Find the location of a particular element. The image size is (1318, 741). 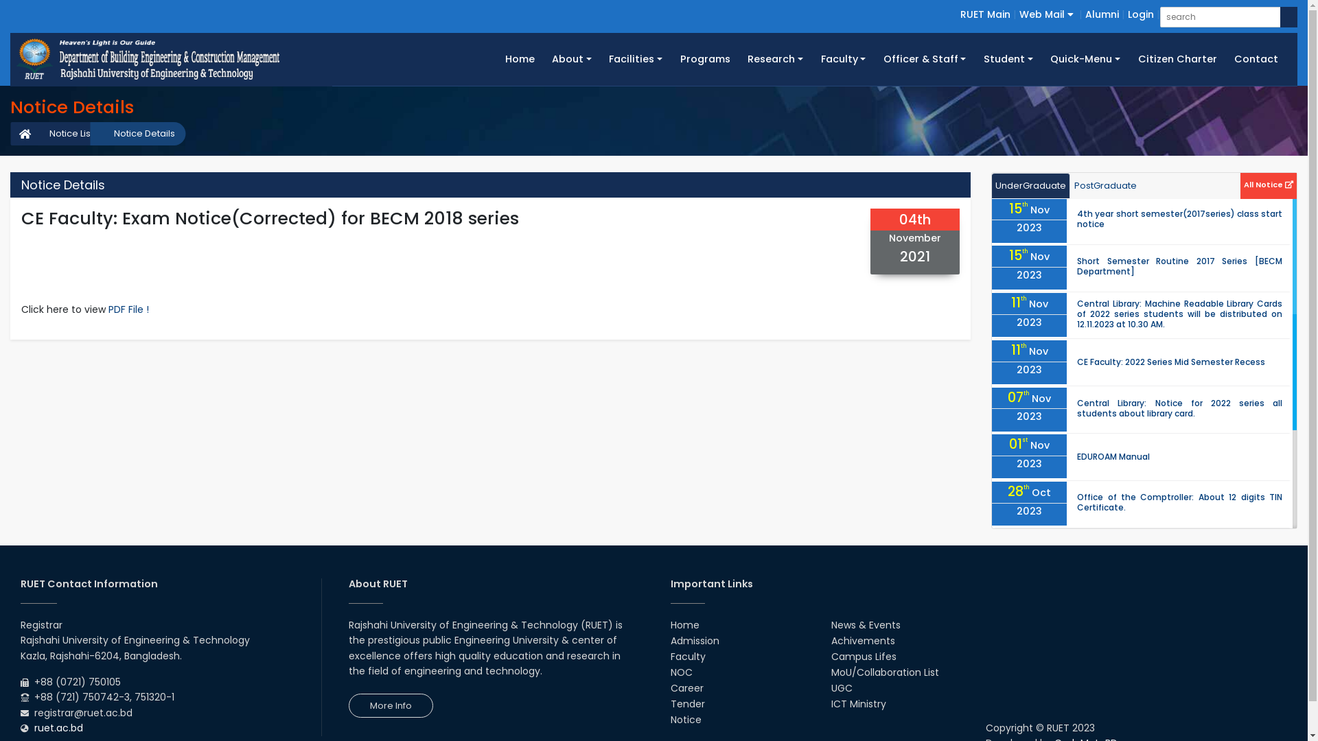

ruet.ac.bd is located at coordinates (59, 728).